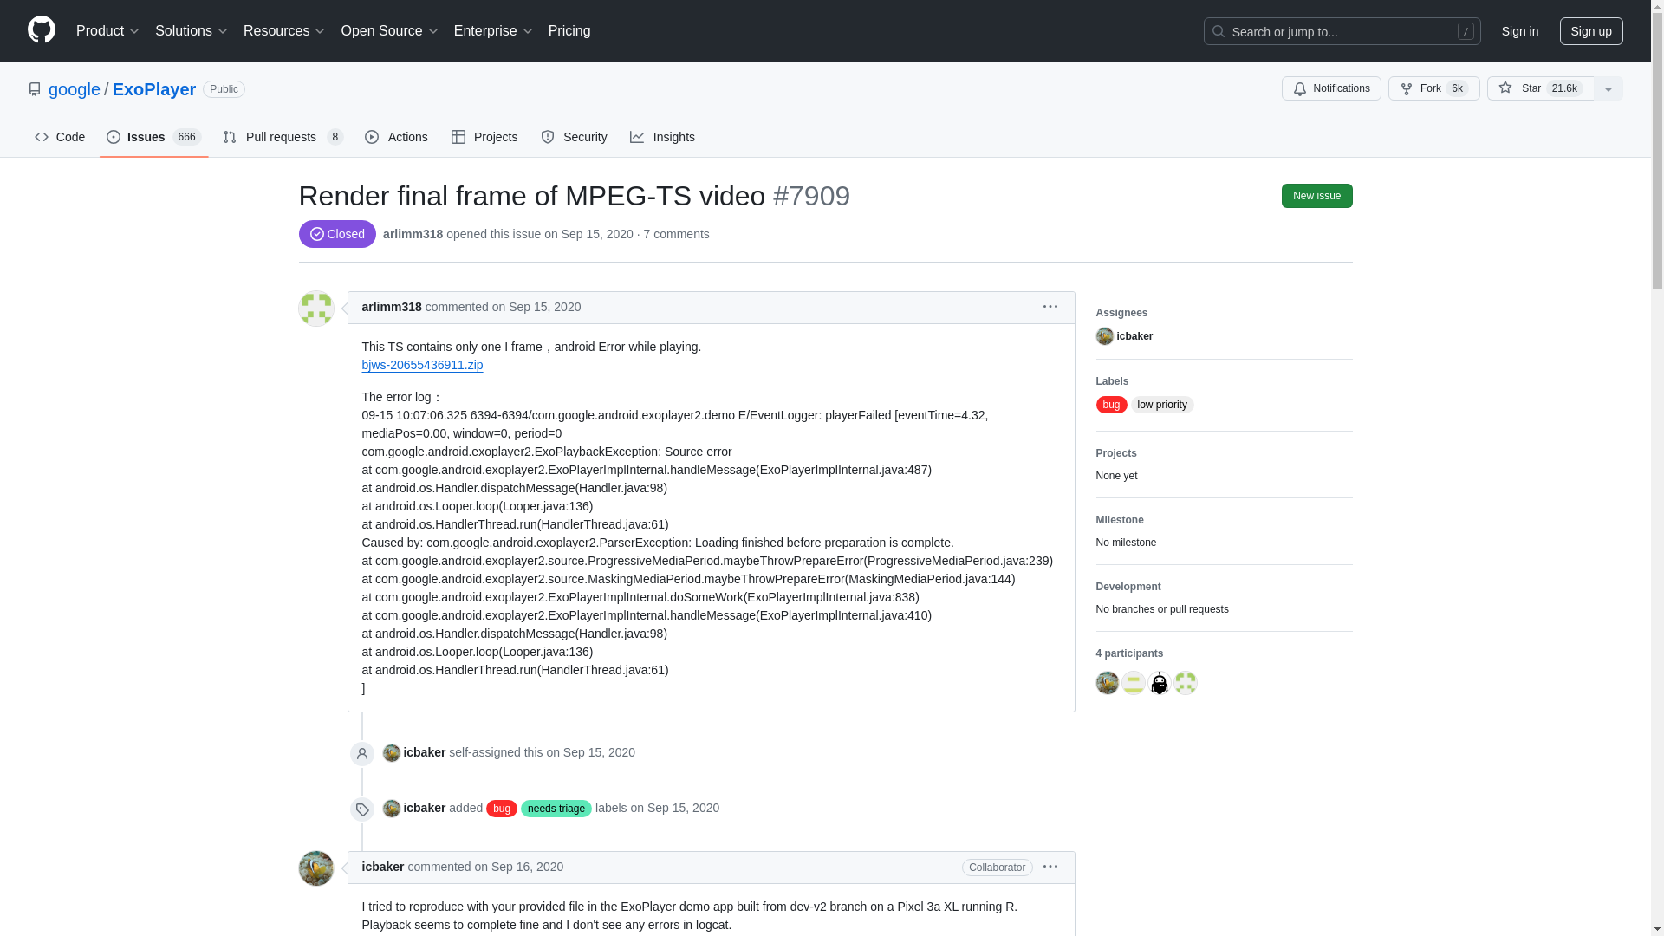 The width and height of the screenshot is (1664, 936). I want to click on 666, so click(187, 137).